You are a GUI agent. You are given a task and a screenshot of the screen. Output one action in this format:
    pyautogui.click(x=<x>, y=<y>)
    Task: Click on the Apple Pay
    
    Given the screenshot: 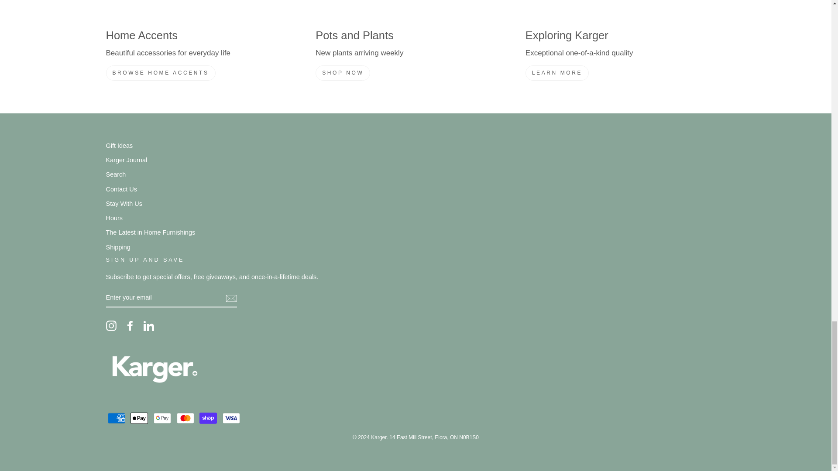 What is the action you would take?
    pyautogui.click(x=139, y=418)
    